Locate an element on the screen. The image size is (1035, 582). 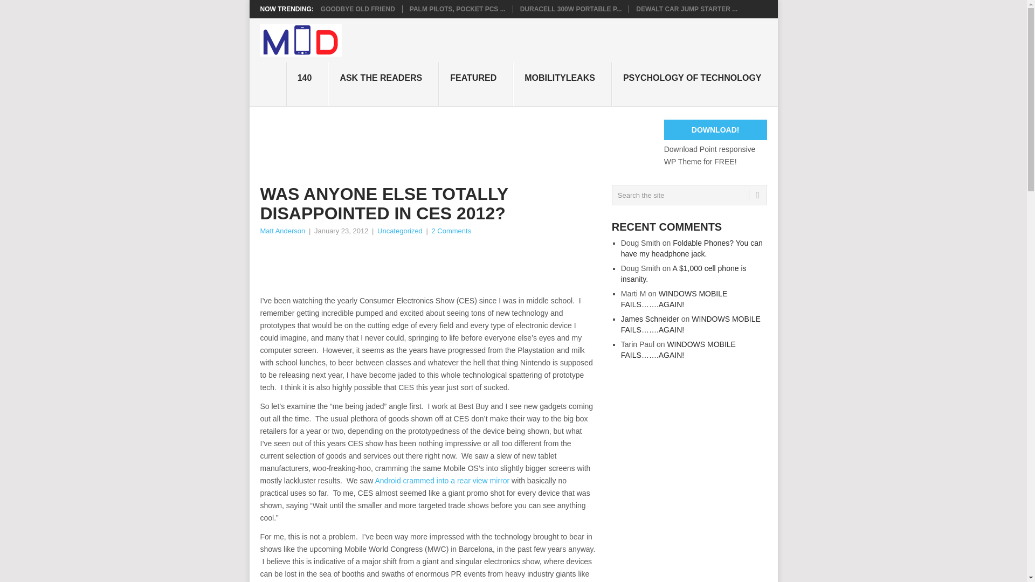
DOWNLOAD! is located at coordinates (715, 130).